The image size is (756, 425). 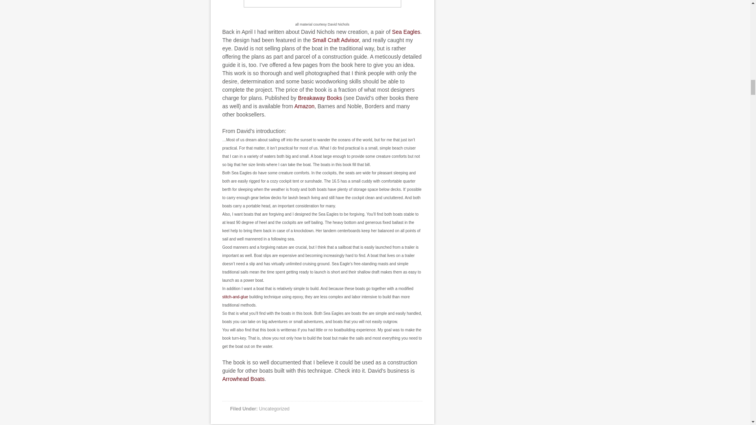 I want to click on Amazon, so click(x=304, y=106).